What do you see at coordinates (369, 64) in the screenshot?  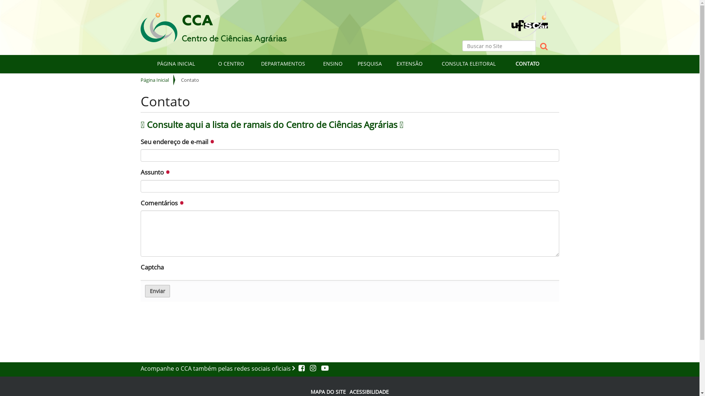 I see `PESQUISA` at bounding box center [369, 64].